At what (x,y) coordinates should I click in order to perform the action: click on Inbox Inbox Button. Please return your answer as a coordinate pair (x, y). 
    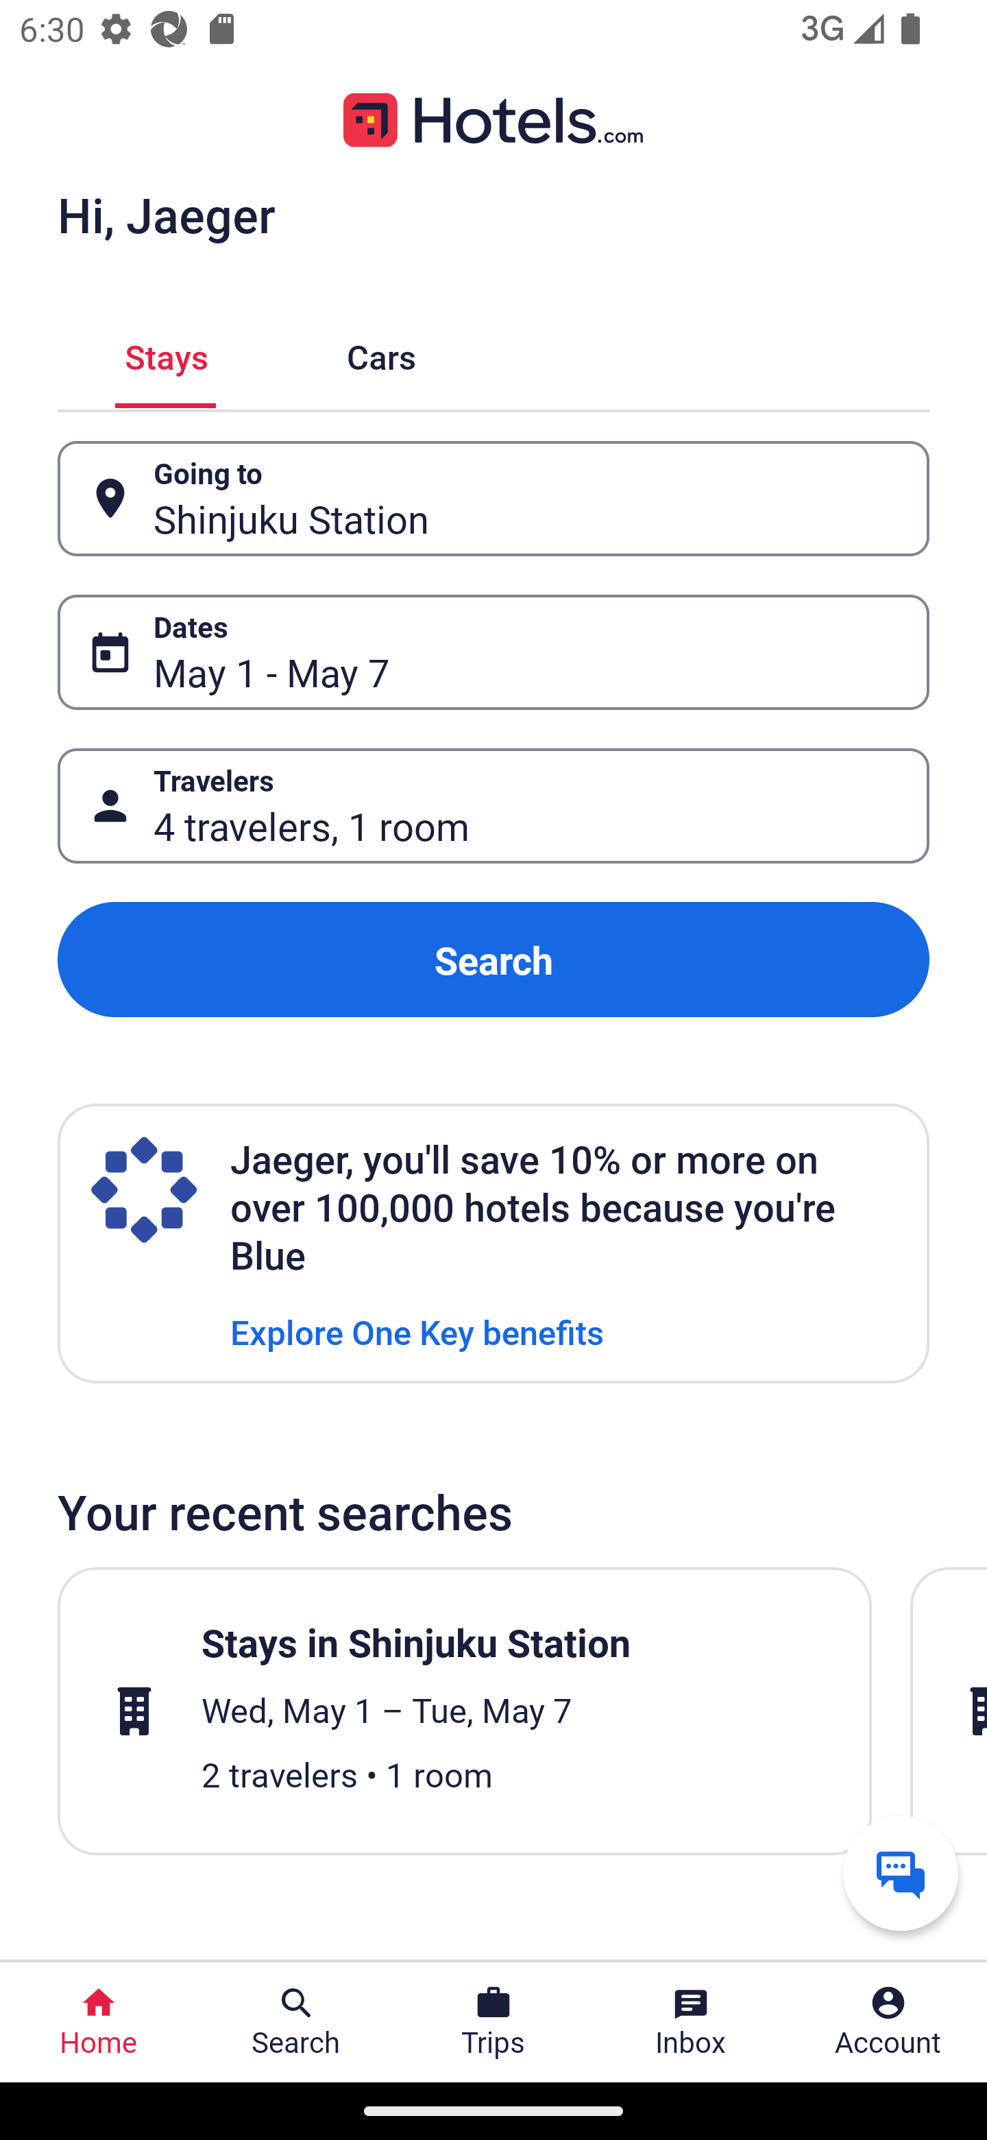
    Looking at the image, I should click on (691, 2022).